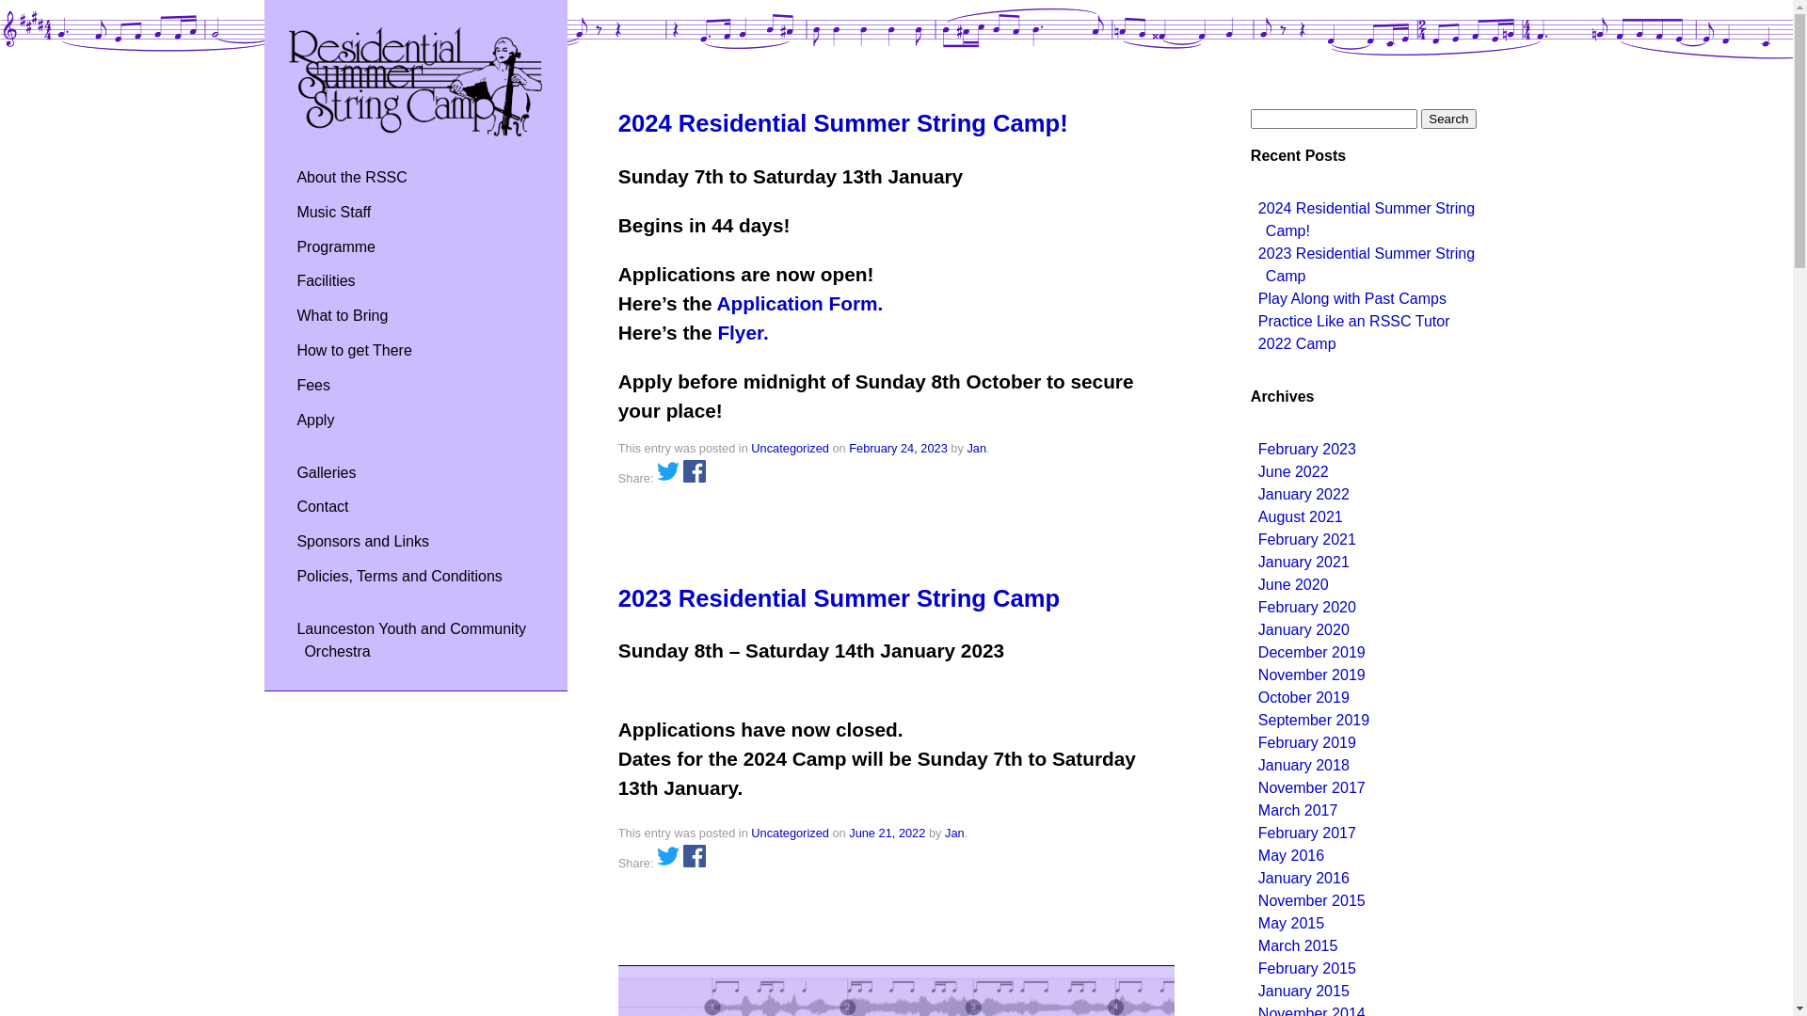 The height and width of the screenshot is (1016, 1807). I want to click on Uncategorized, so click(791, 448).